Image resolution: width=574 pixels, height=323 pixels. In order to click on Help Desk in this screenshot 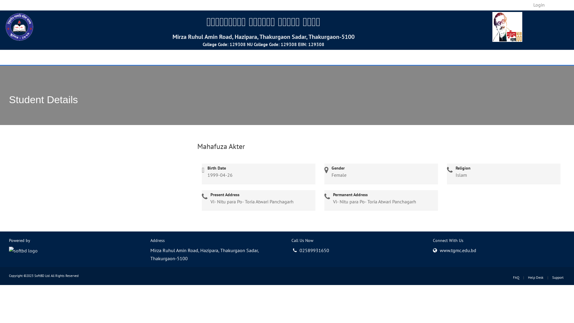, I will do `click(536, 278)`.